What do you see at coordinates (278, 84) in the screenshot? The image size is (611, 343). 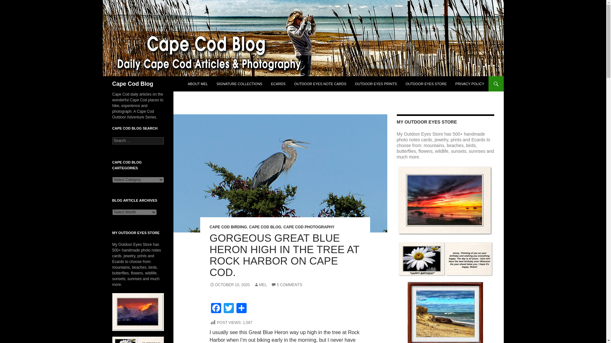 I see `ECARDS` at bounding box center [278, 84].